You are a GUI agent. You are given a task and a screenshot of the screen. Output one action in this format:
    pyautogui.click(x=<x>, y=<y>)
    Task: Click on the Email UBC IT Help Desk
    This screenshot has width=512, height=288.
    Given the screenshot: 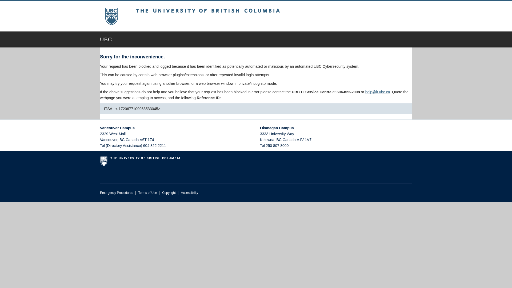 What is the action you would take?
    pyautogui.click(x=378, y=92)
    